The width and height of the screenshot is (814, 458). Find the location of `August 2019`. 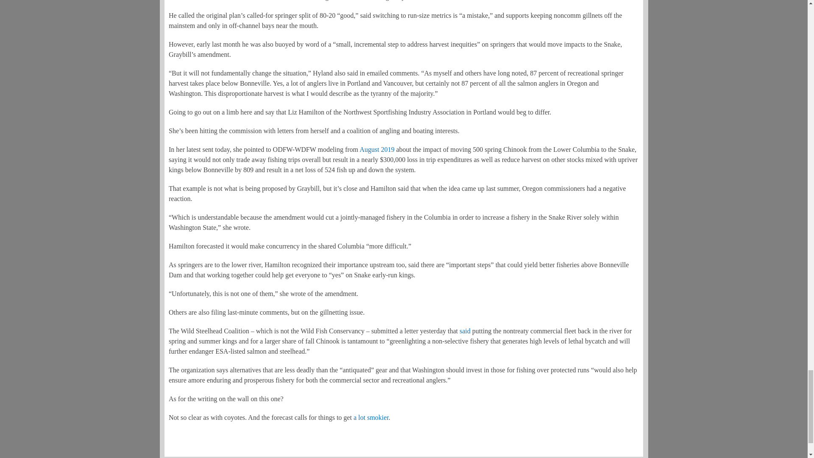

August 2019 is located at coordinates (376, 149).